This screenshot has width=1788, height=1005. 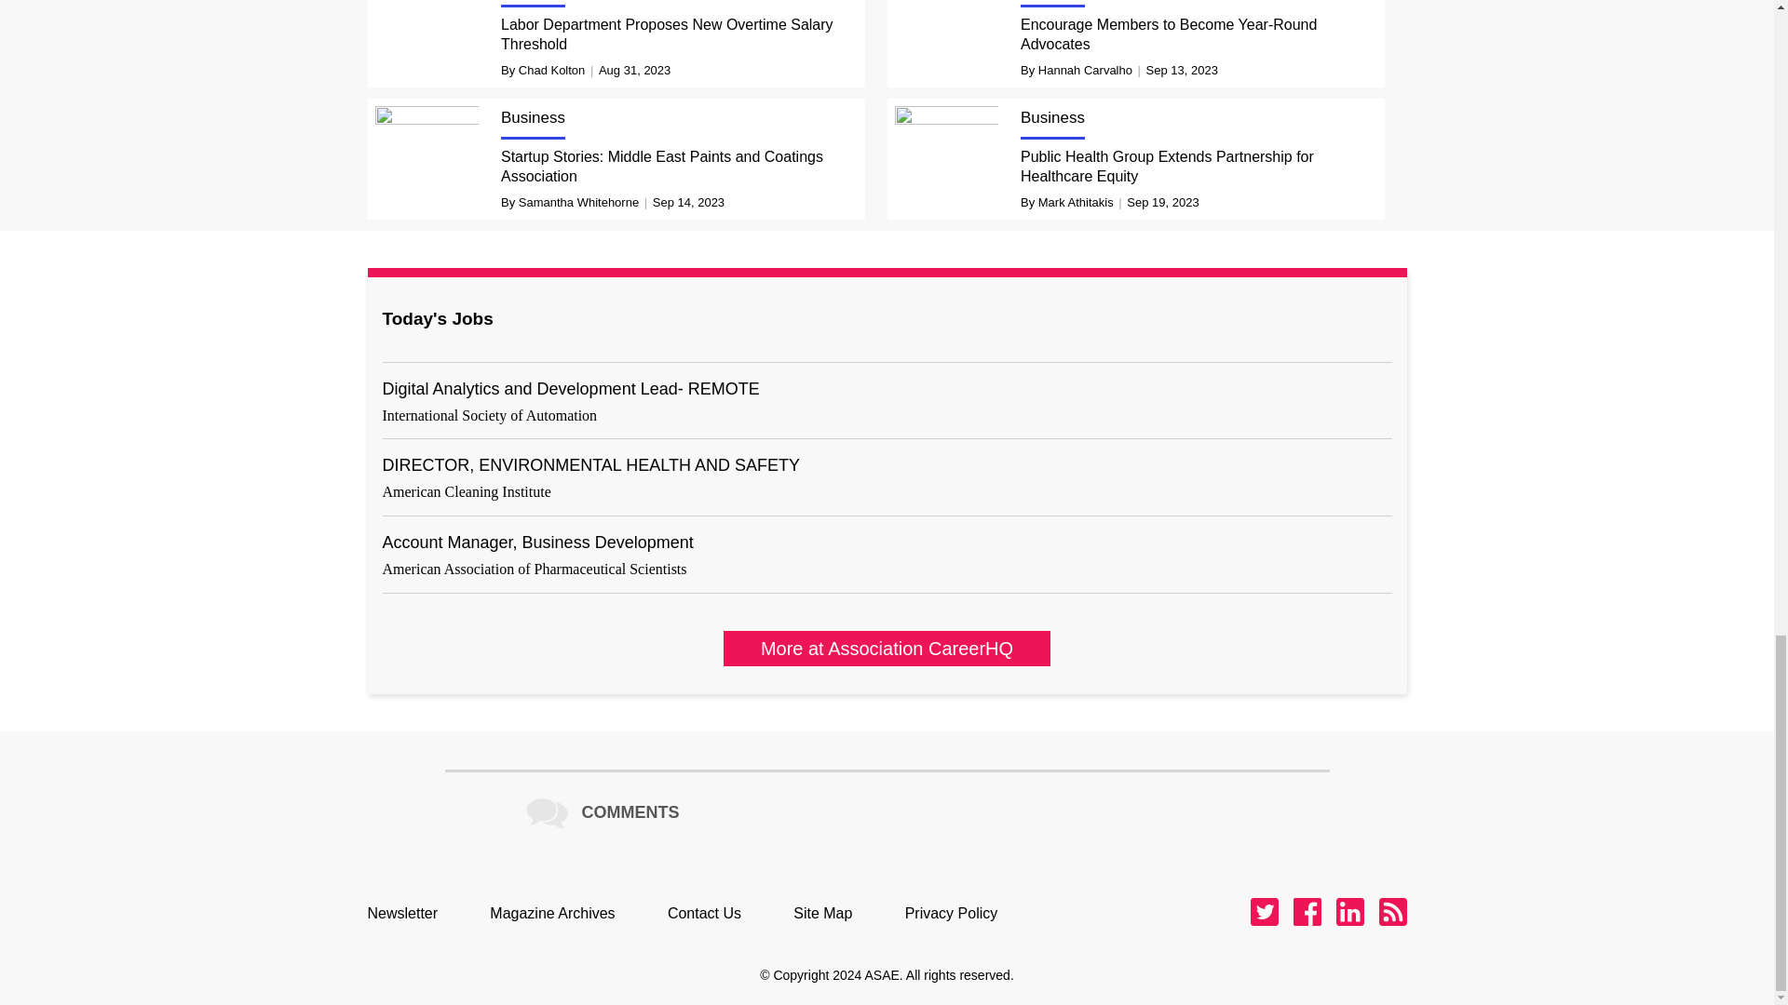 What do you see at coordinates (887, 649) in the screenshot?
I see `More at Association CareerHQ` at bounding box center [887, 649].